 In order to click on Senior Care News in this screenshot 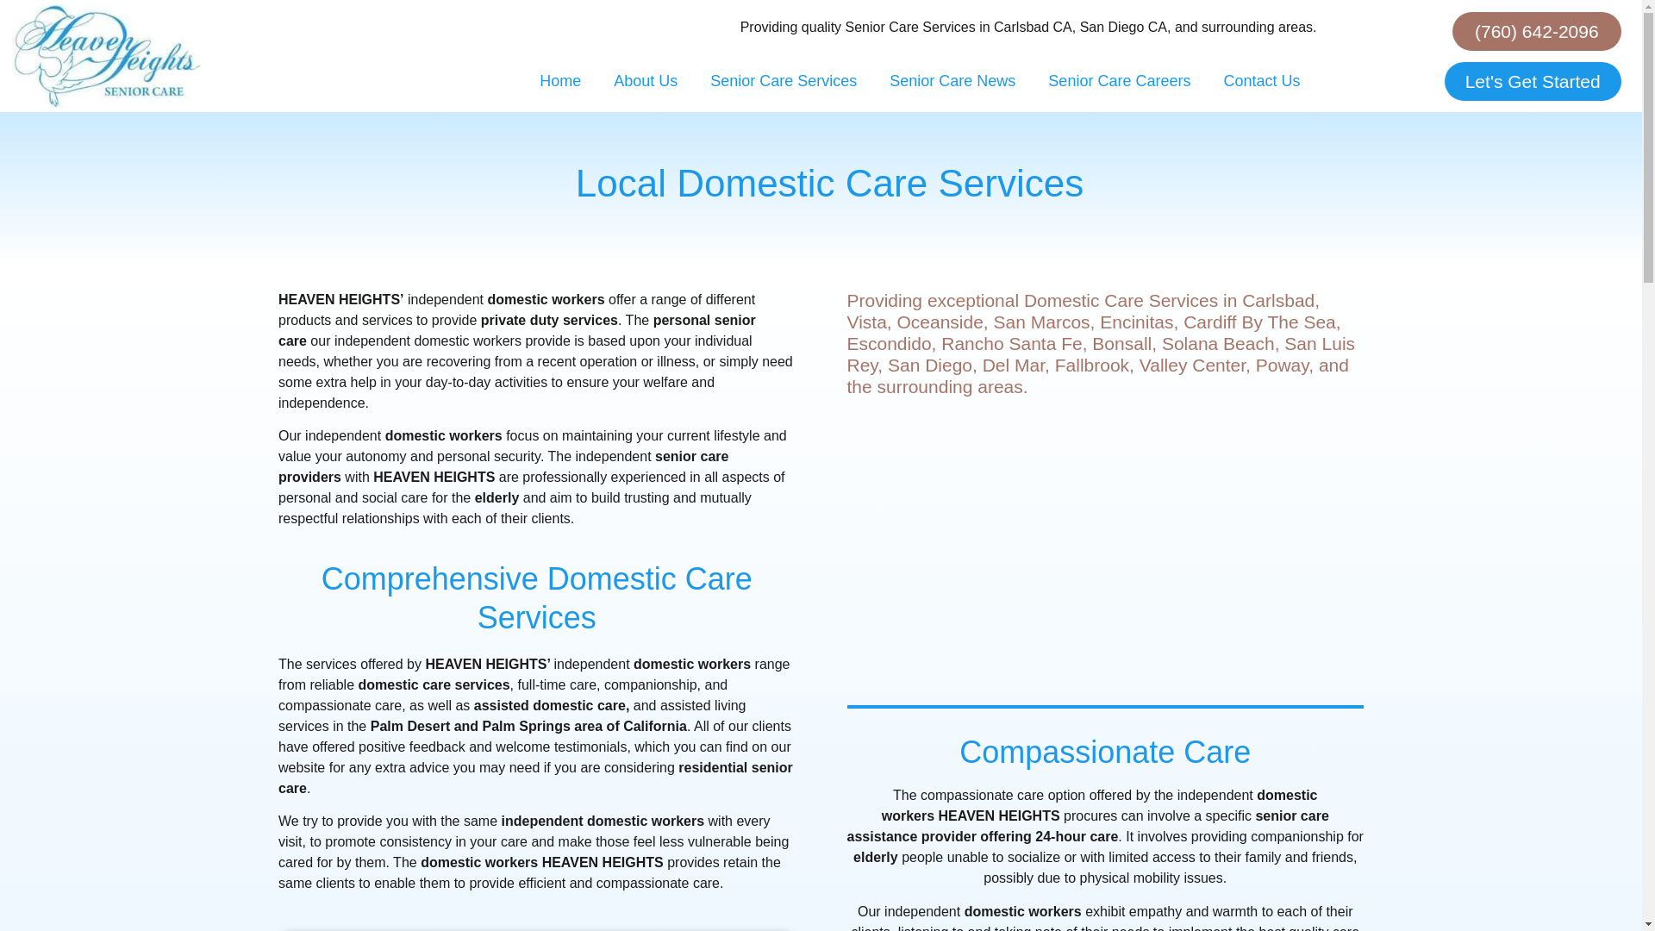, I will do `click(952, 80)`.